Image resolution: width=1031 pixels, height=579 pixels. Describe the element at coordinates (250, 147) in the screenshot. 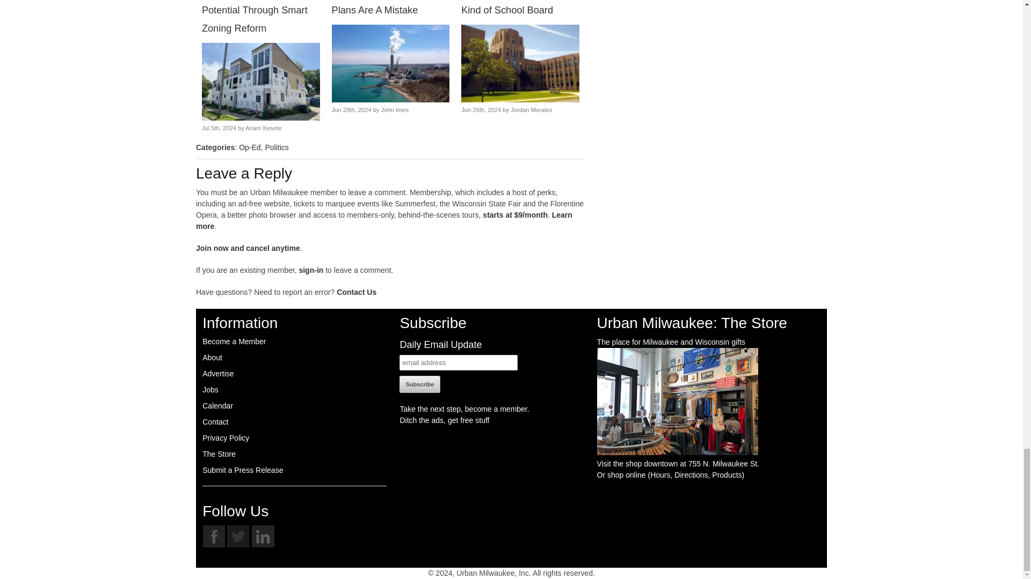

I see `Op-Ed` at that location.